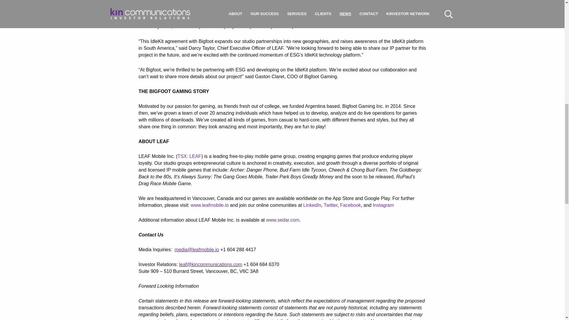 This screenshot has width=569, height=320. I want to click on www.leafmobile.io, so click(210, 205).